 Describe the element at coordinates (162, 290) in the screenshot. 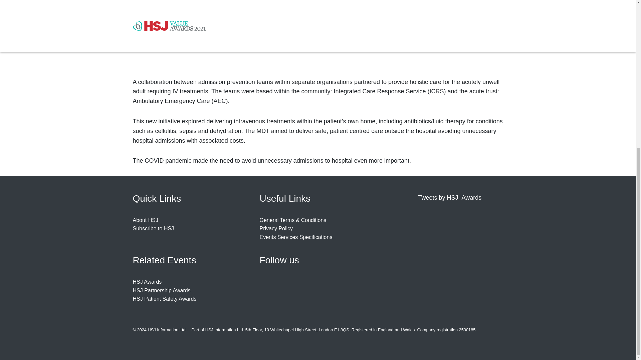

I see `HSJ Partnership Awards` at that location.